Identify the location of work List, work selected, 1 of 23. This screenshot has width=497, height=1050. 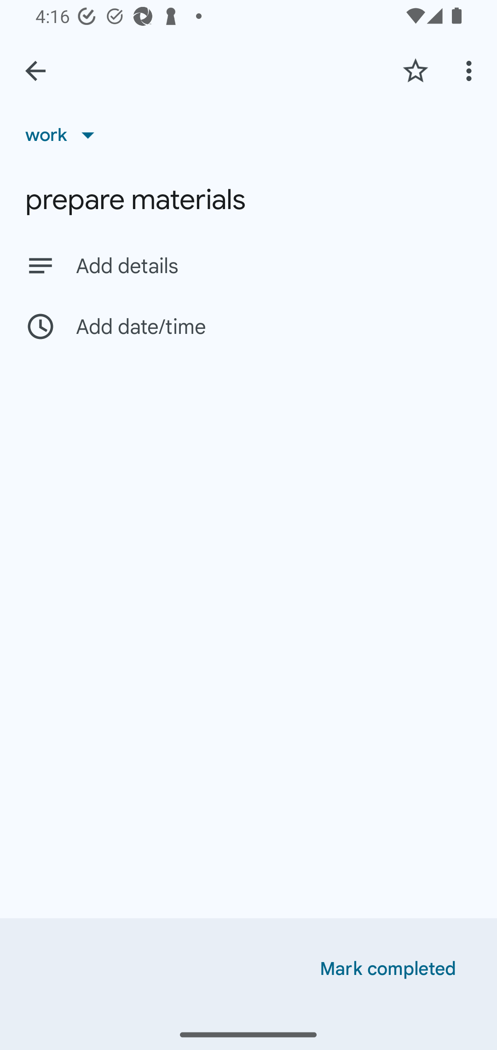
(64, 134).